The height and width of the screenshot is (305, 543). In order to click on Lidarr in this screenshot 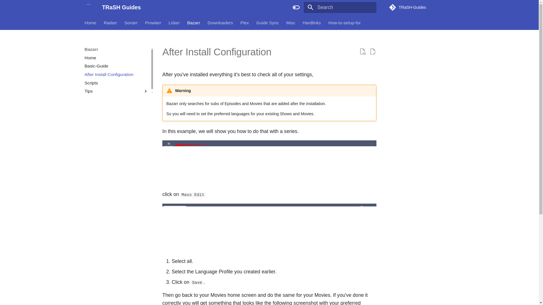, I will do `click(174, 23)`.